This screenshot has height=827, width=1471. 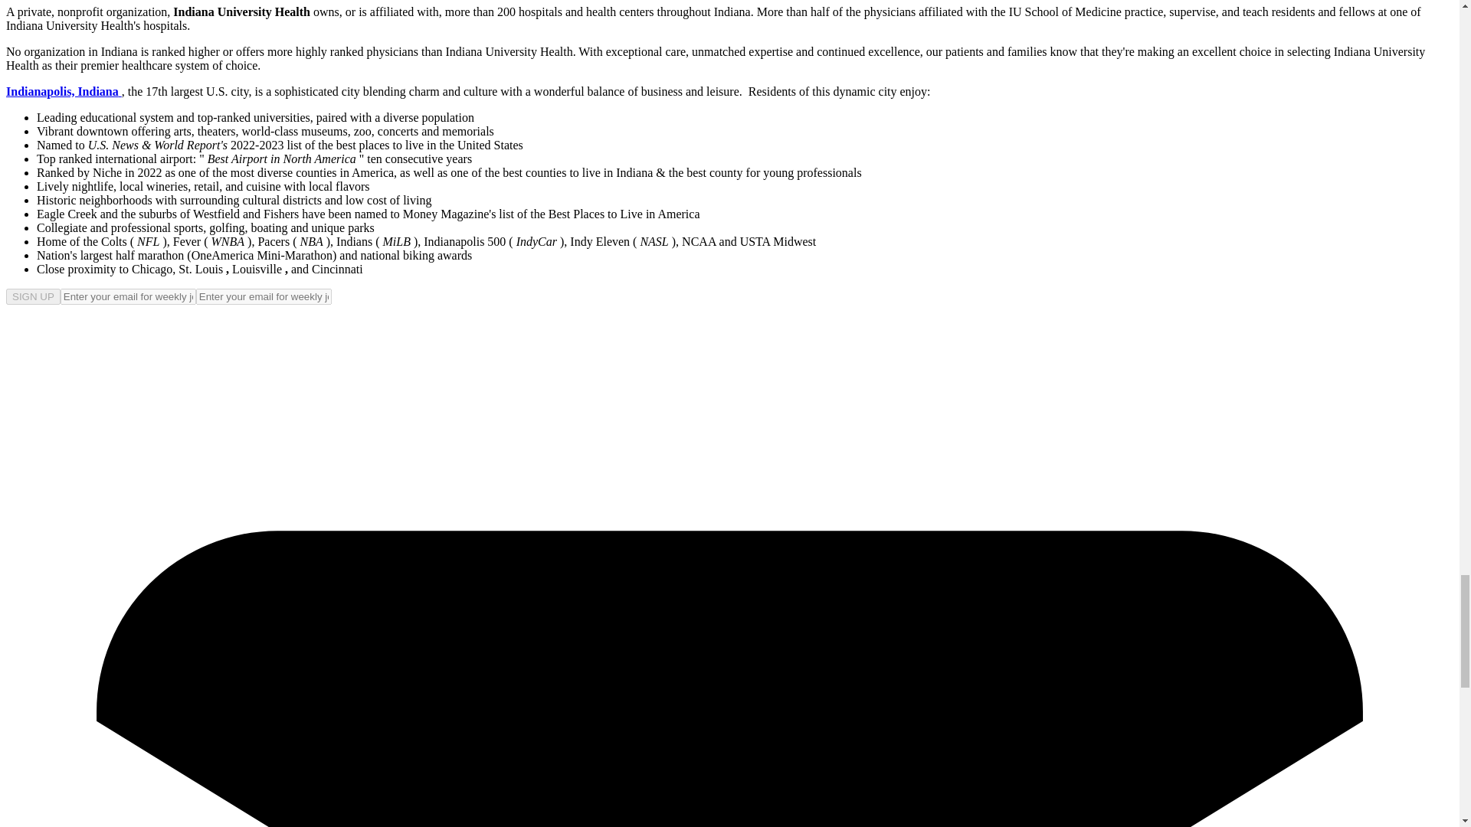 I want to click on SIGN UP, so click(x=32, y=296).